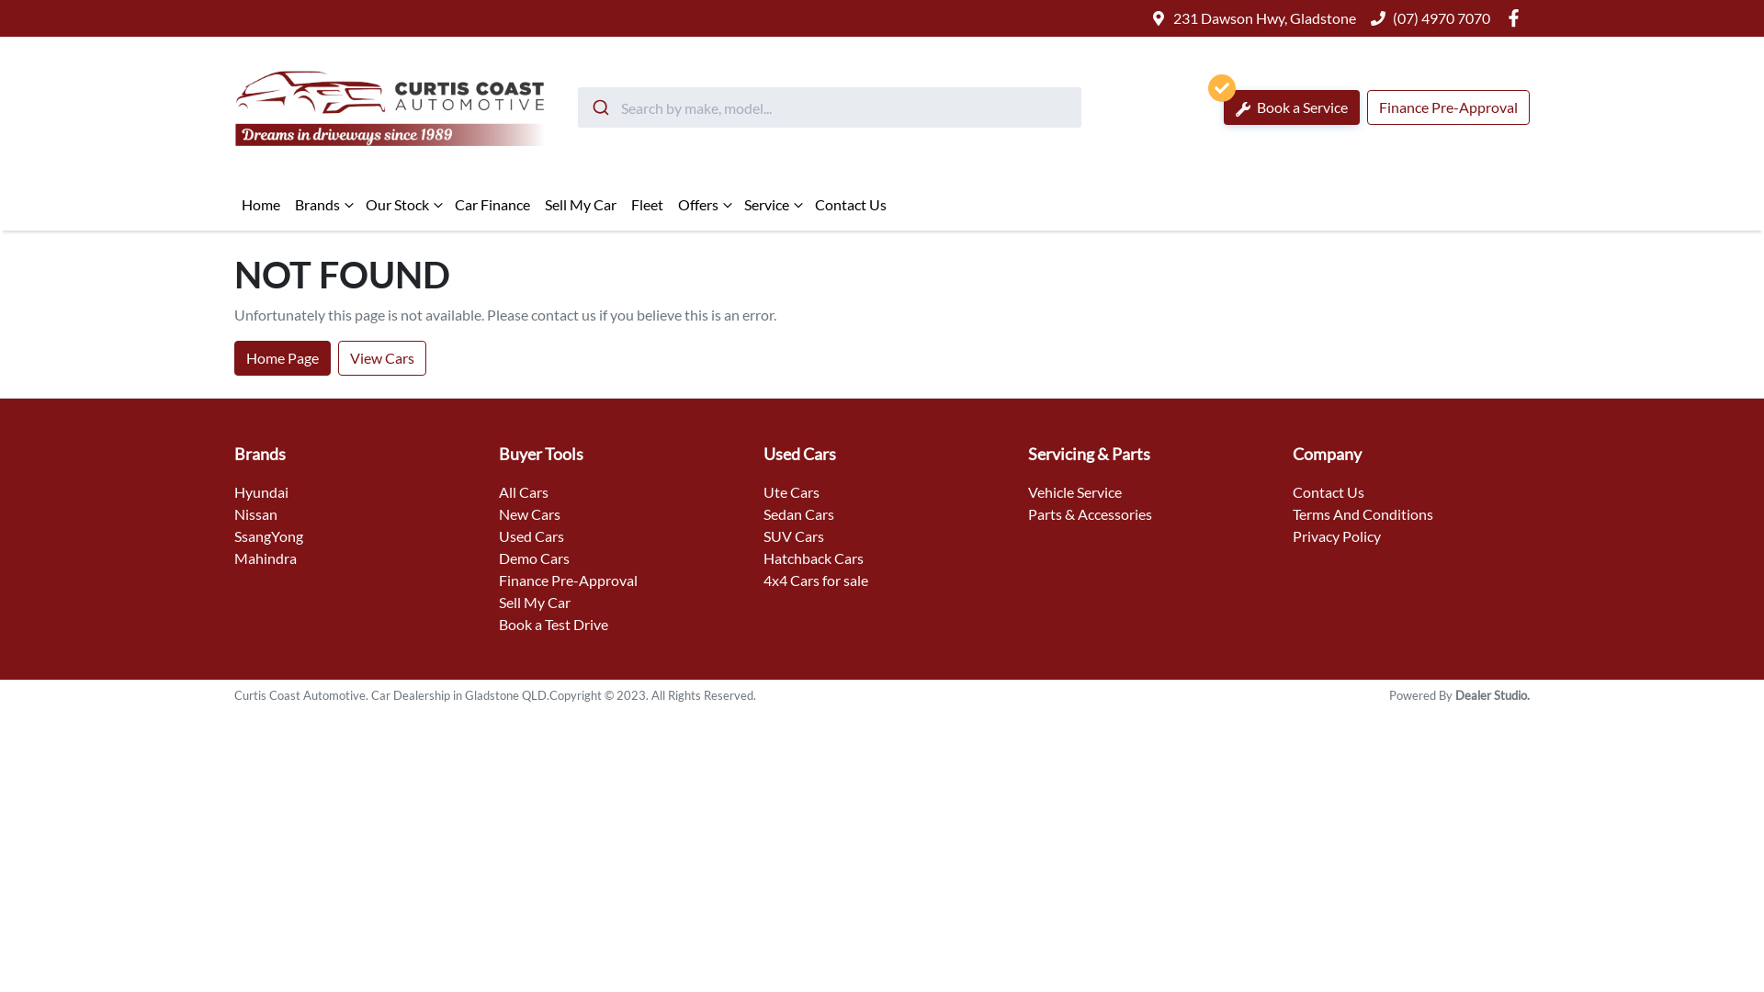 The width and height of the screenshot is (1764, 992). What do you see at coordinates (647, 205) in the screenshot?
I see `Fleet` at bounding box center [647, 205].